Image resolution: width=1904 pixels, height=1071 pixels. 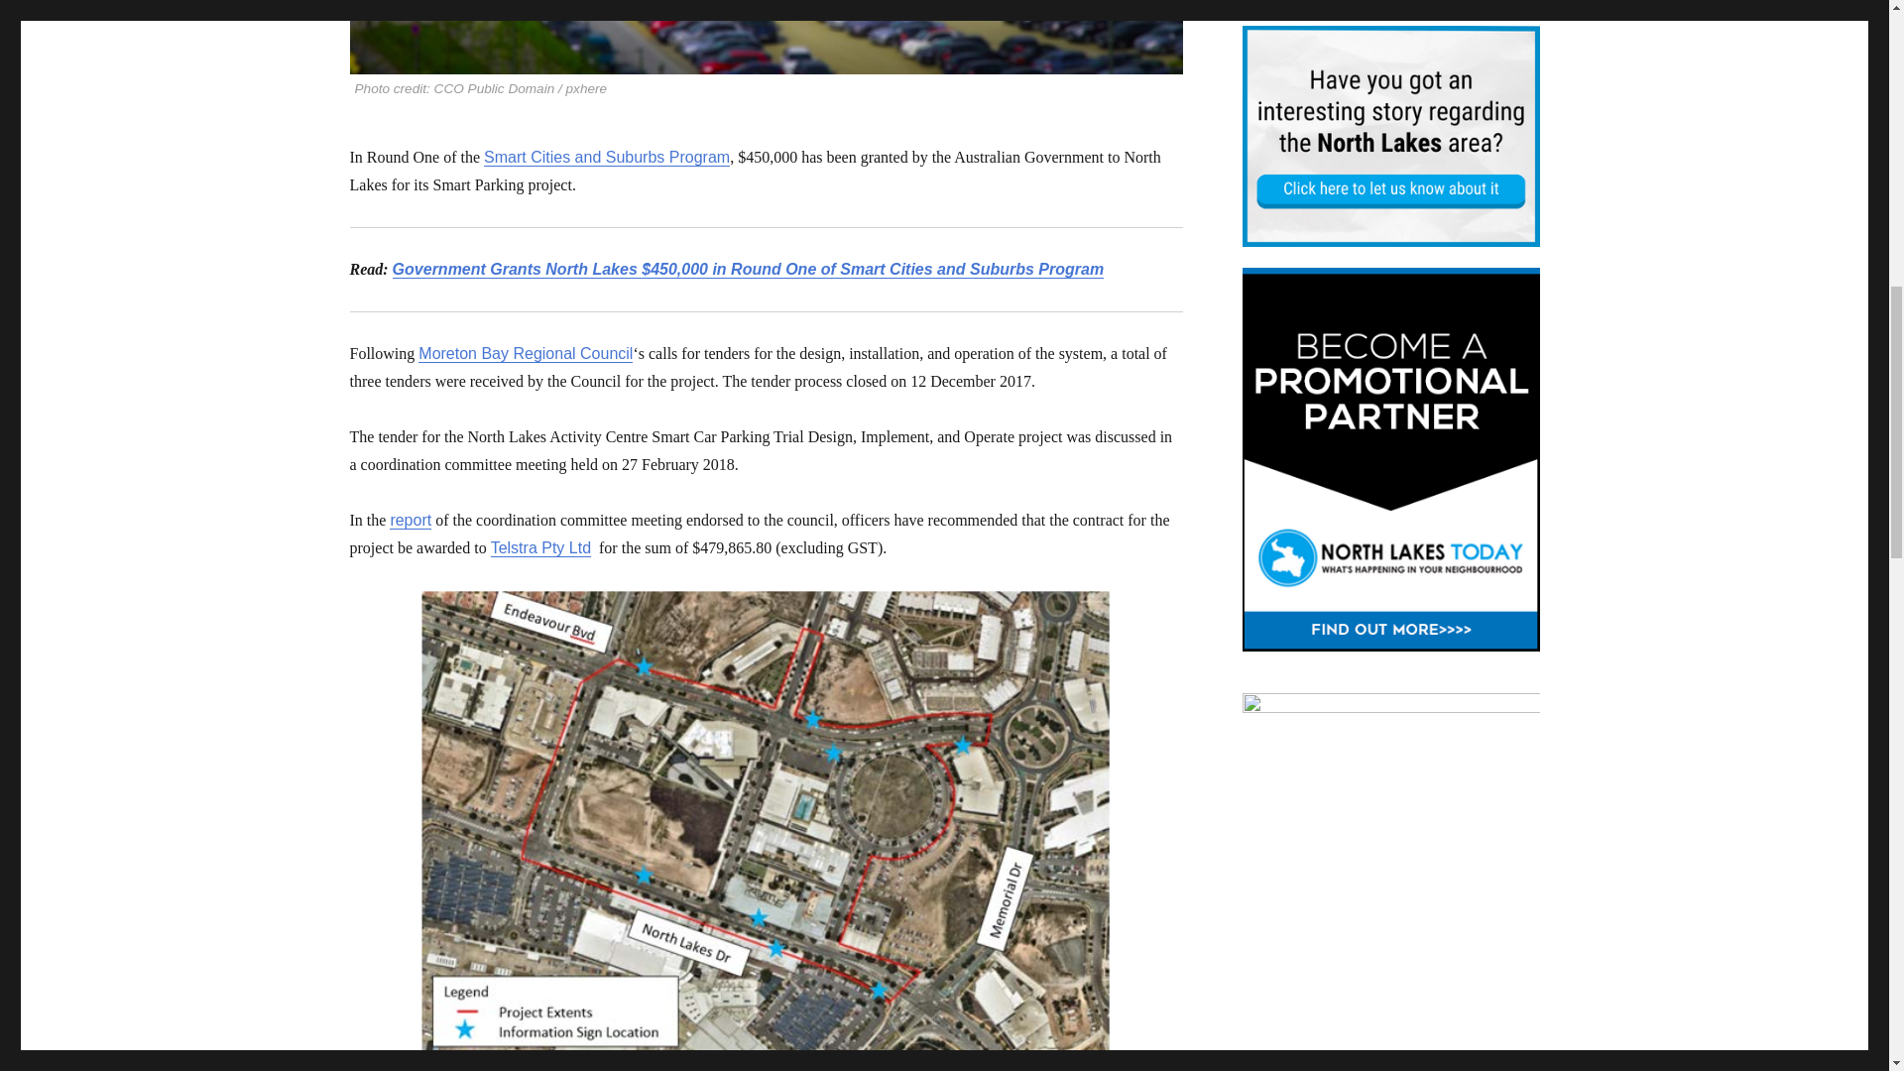 I want to click on Smart Cities and Suburbs Program, so click(x=606, y=157).